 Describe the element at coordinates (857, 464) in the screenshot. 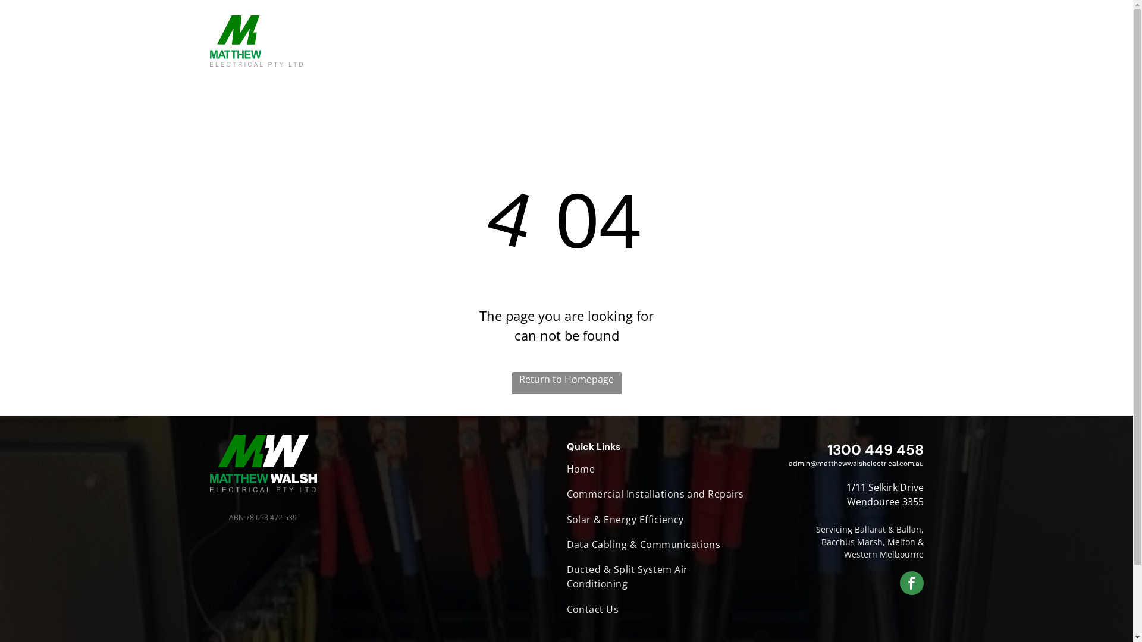

I see `admin@matthewwalshelectrical.com.au` at that location.